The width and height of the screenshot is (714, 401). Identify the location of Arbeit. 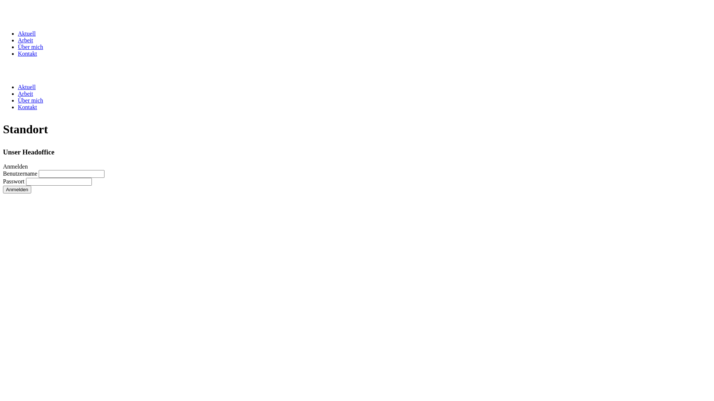
(25, 94).